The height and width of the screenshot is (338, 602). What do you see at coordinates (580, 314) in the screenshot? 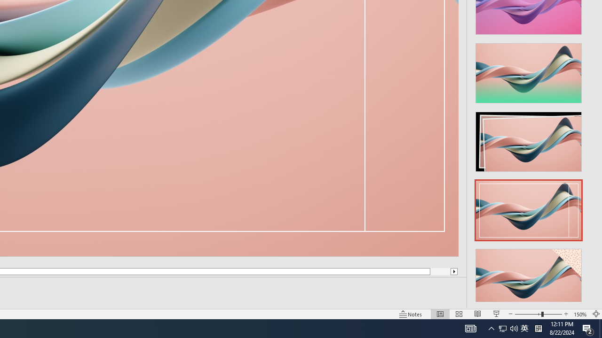
I see `Zoom 150%` at bounding box center [580, 314].